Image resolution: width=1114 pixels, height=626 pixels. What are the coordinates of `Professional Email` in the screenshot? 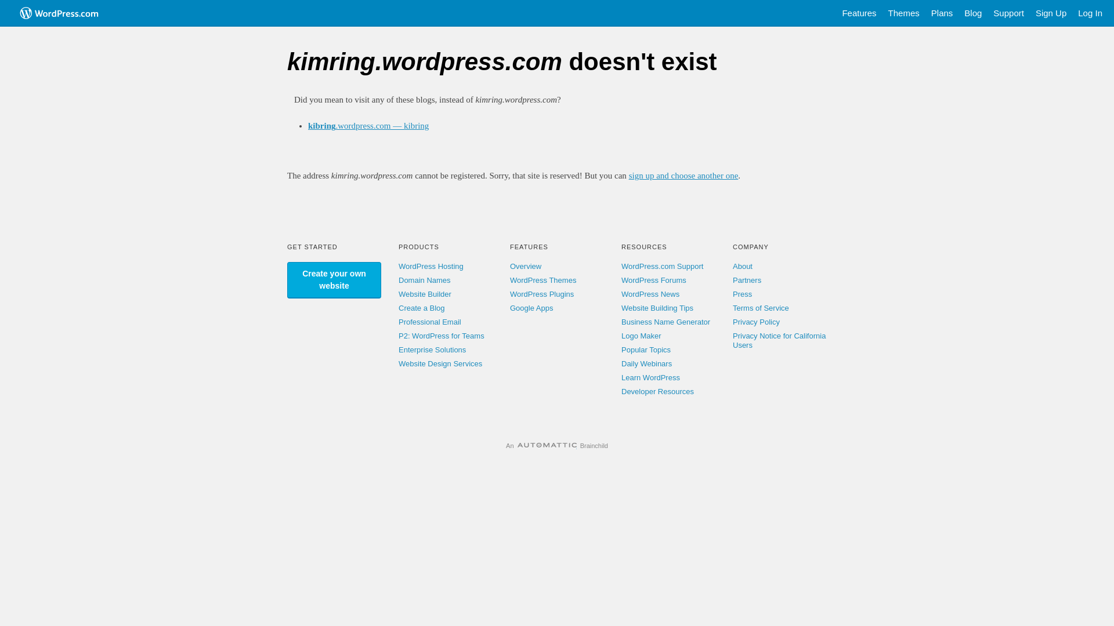 It's located at (430, 322).